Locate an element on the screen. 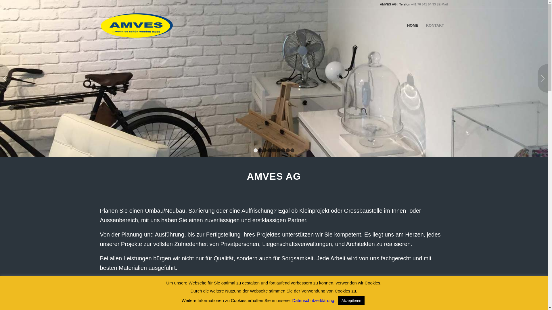  6 is located at coordinates (279, 150).